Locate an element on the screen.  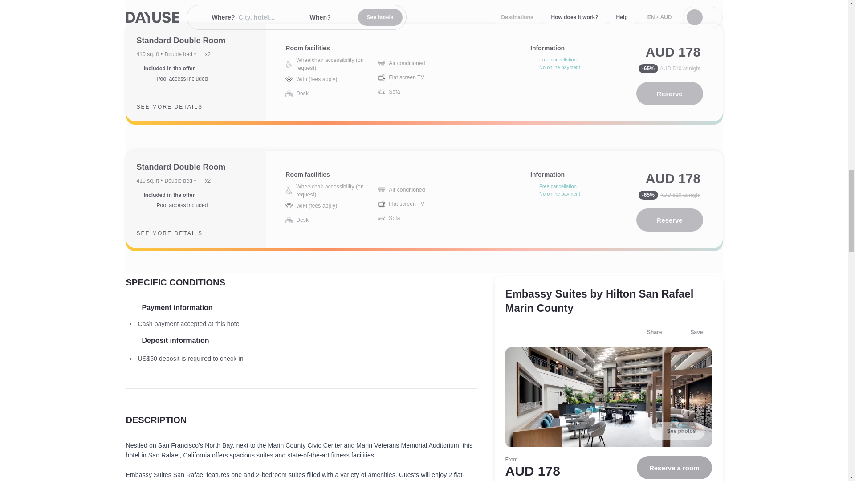
Reserve is located at coordinates (669, 94).